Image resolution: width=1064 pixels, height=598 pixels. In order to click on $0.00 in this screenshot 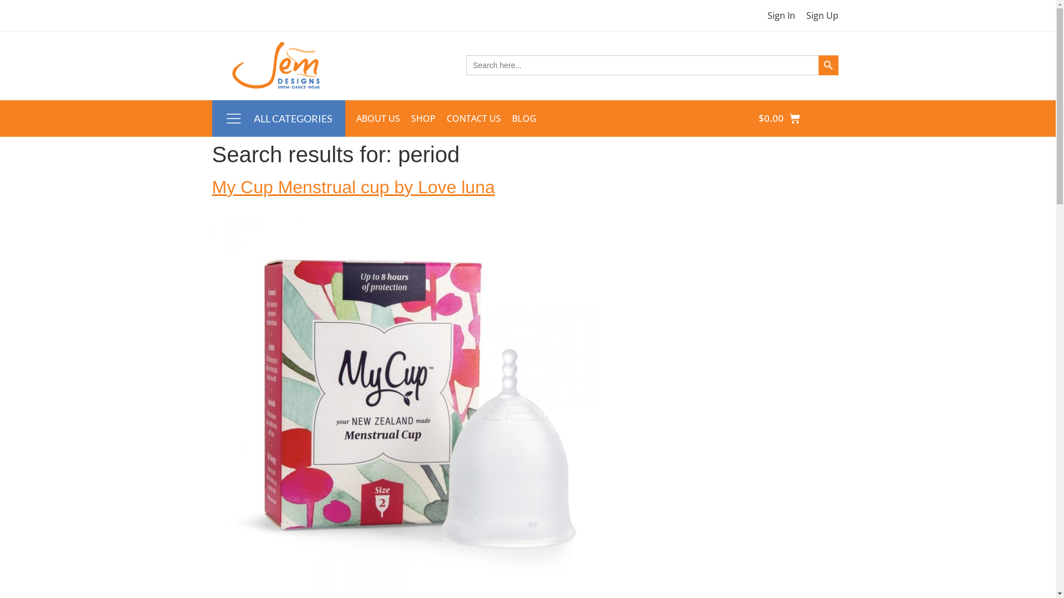, I will do `click(779, 118)`.